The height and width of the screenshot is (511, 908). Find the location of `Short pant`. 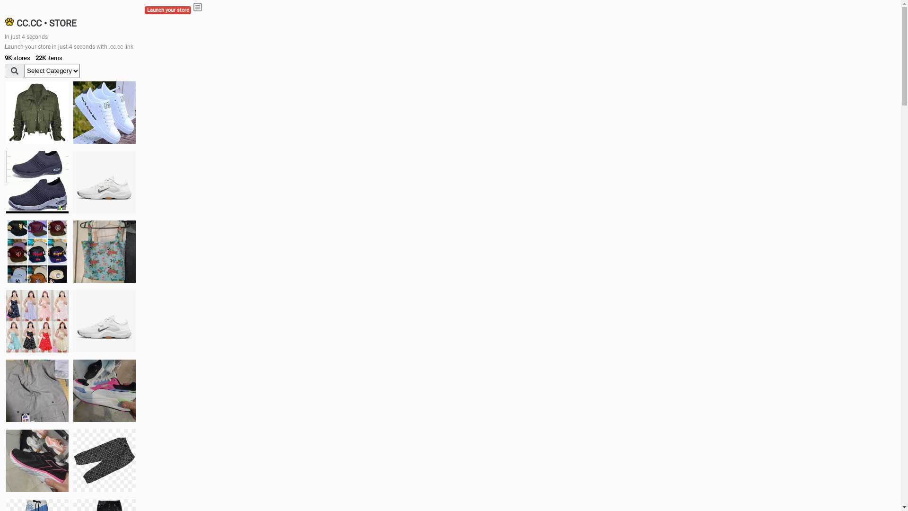

Short pant is located at coordinates (105, 460).